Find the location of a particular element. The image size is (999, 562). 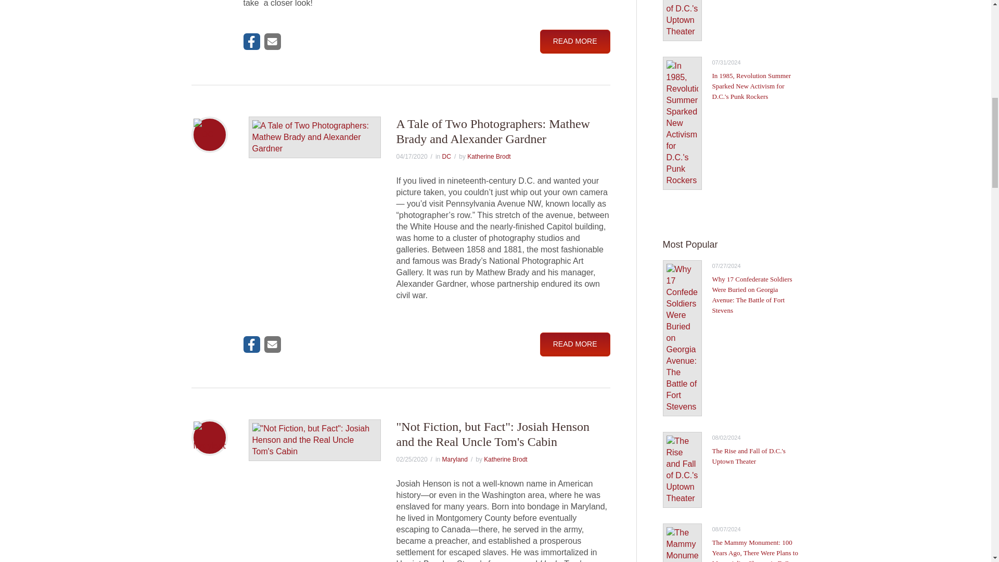

Share by Email is located at coordinates (273, 42).